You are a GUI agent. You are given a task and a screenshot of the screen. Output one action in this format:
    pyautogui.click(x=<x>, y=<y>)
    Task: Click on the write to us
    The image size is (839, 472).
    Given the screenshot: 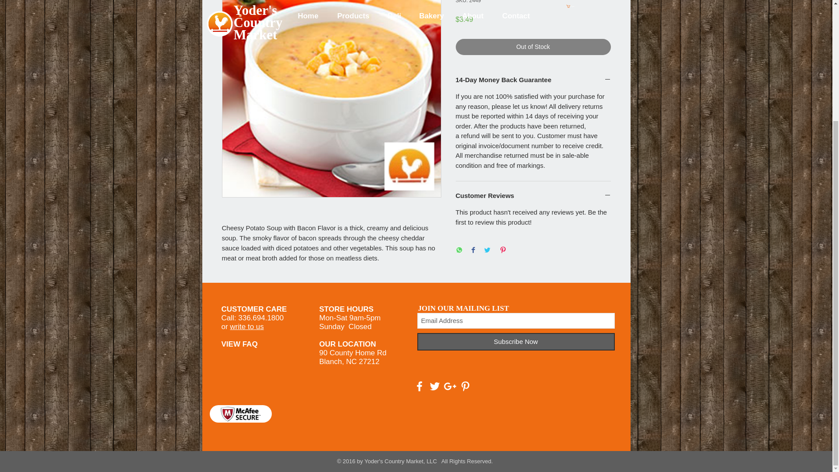 What is the action you would take?
    pyautogui.click(x=246, y=326)
    